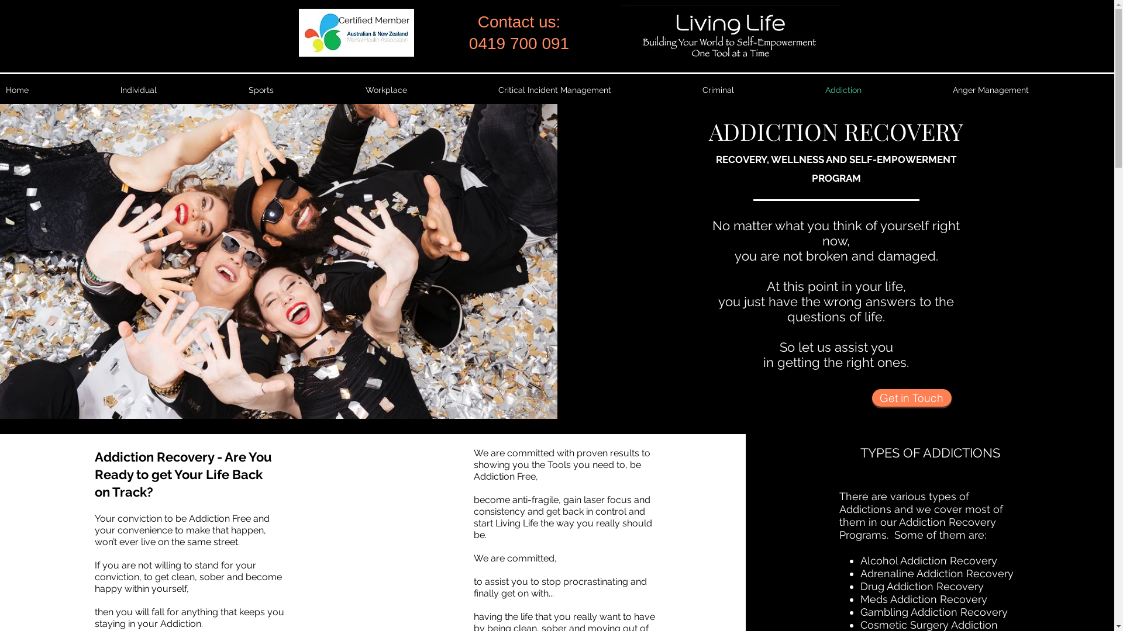 Image resolution: width=1123 pixels, height=631 pixels. Describe the element at coordinates (1031, 90) in the screenshot. I see `Anger Management` at that location.